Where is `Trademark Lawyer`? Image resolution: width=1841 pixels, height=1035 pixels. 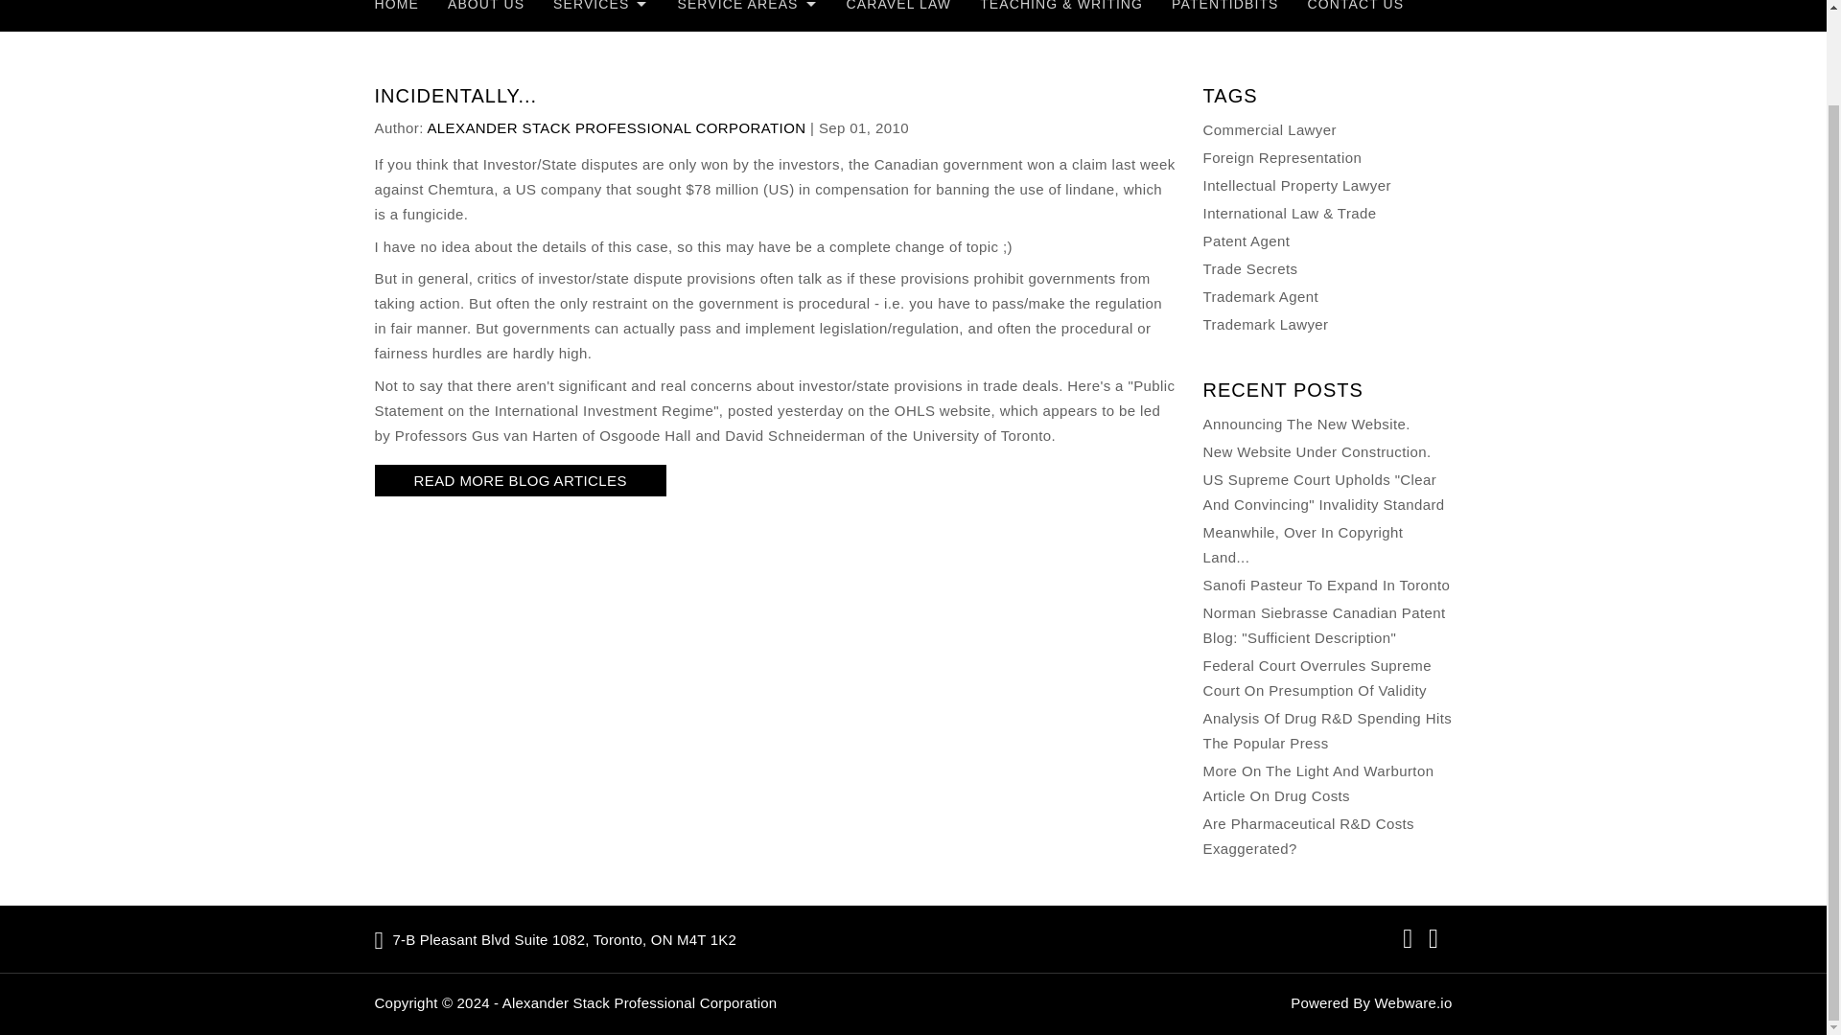 Trademark Lawyer is located at coordinates (1266, 324).